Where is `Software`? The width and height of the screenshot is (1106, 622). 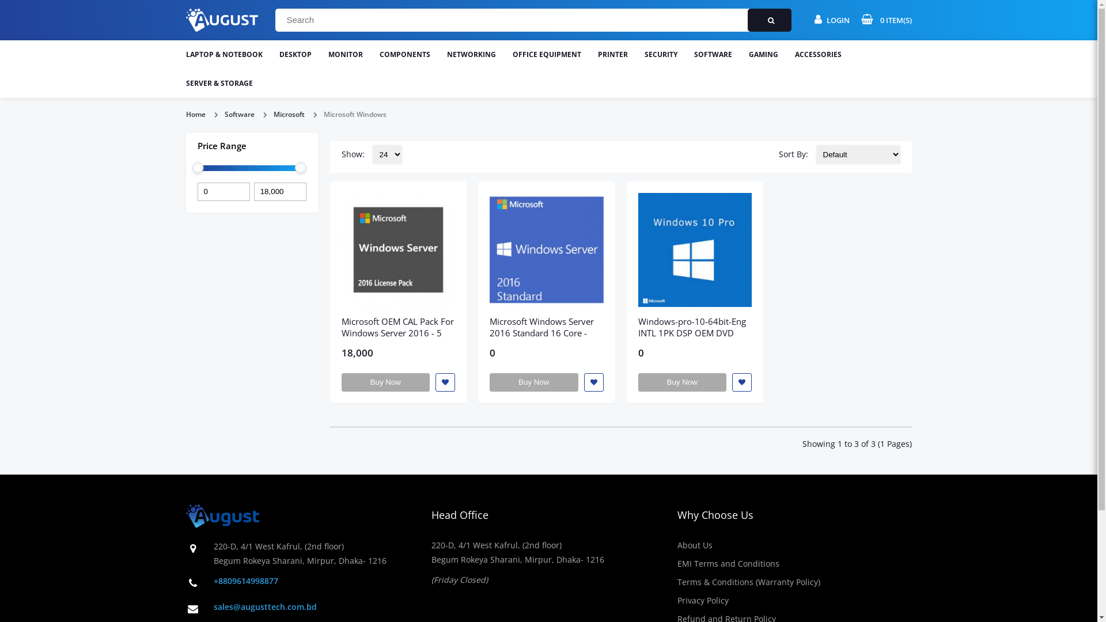 Software is located at coordinates (240, 114).